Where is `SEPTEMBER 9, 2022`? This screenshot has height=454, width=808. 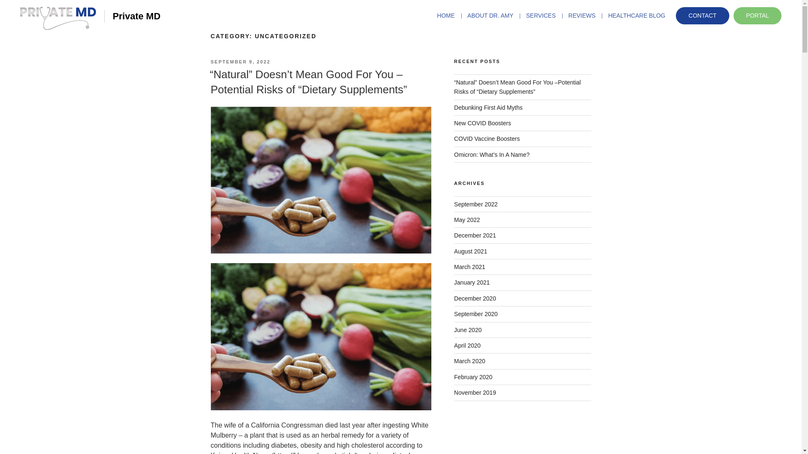
SEPTEMBER 9, 2022 is located at coordinates (240, 62).